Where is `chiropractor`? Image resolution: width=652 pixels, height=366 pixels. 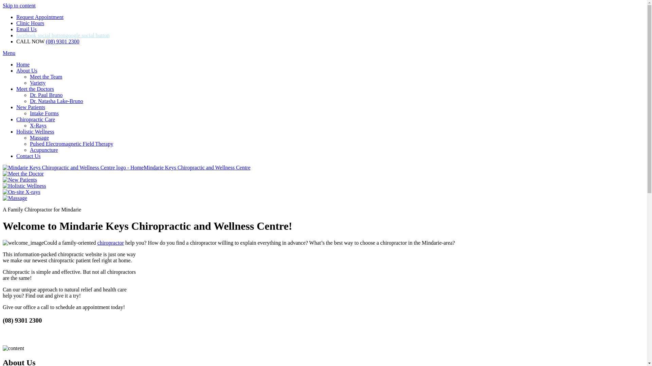 chiropractor is located at coordinates (111, 243).